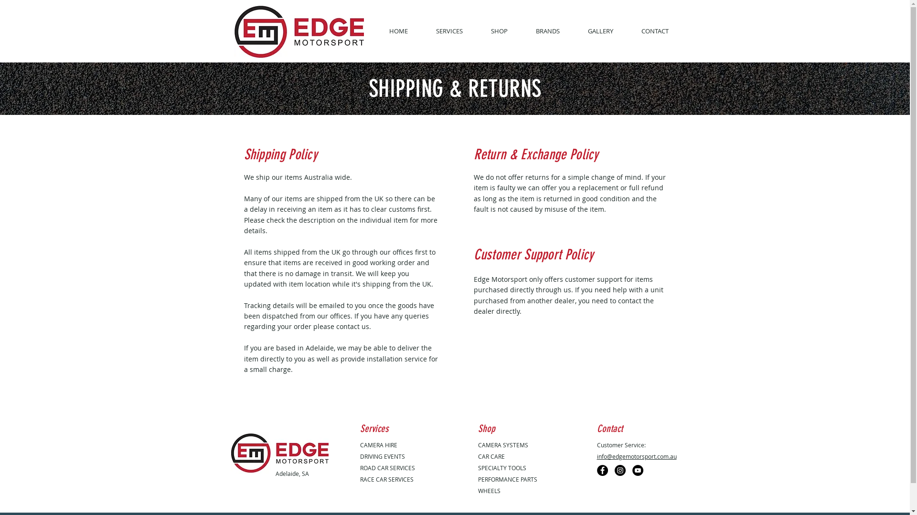 The width and height of the screenshot is (917, 515). I want to click on PERFORMANCE PARTS, so click(507, 479).